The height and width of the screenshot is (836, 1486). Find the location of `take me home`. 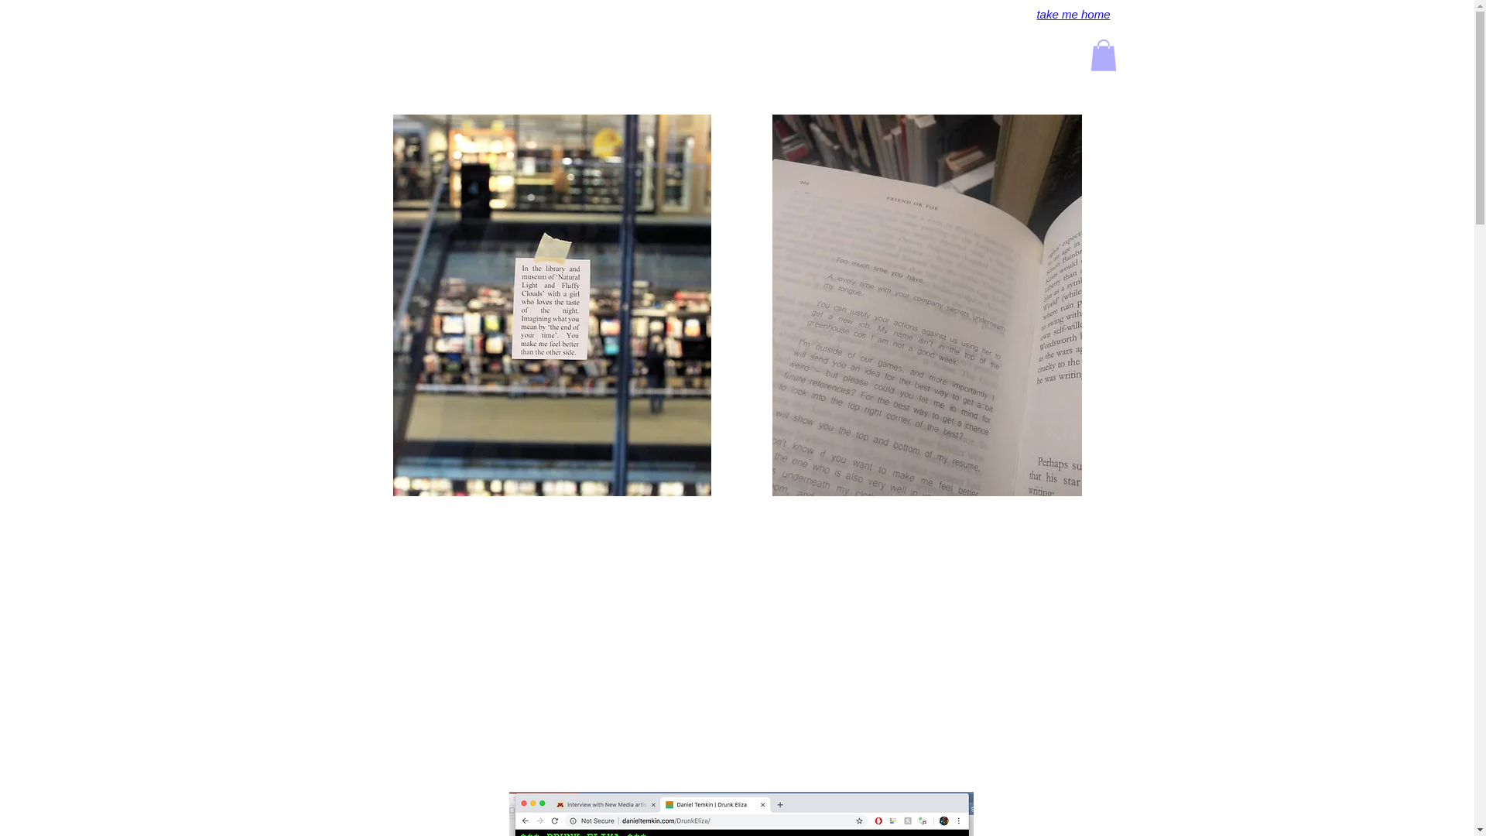

take me home is located at coordinates (1073, 14).